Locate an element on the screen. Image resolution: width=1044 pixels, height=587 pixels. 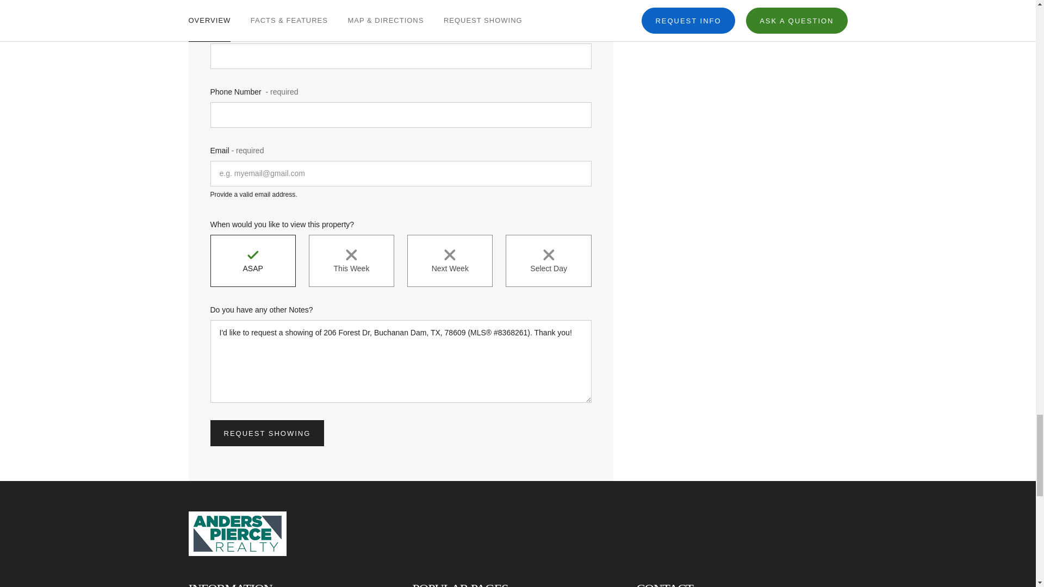
This Week is located at coordinates (351, 261).